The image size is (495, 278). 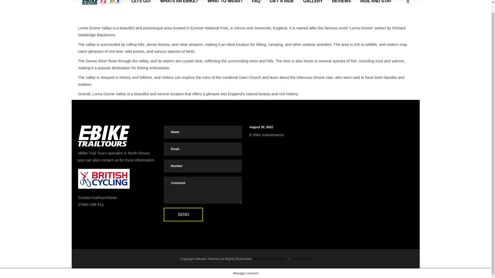 I want to click on WHATS AN EBIKE?, so click(x=179, y=6).